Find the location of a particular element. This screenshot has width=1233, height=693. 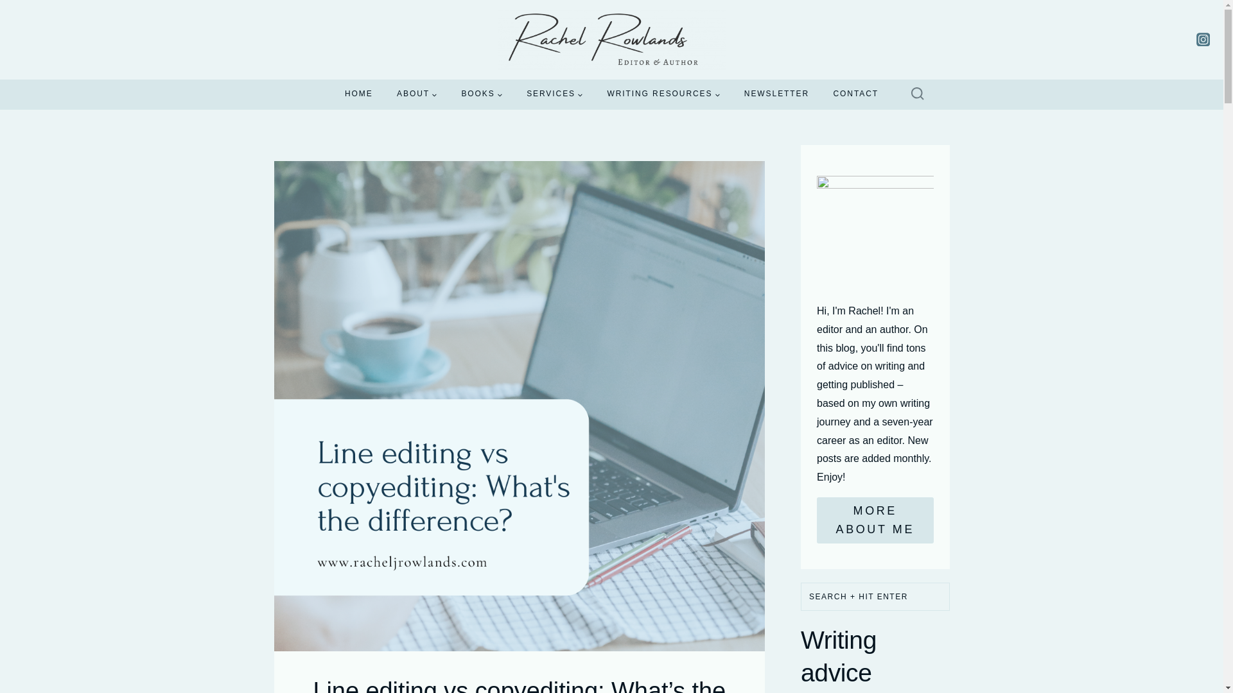

BOOKS is located at coordinates (482, 94).